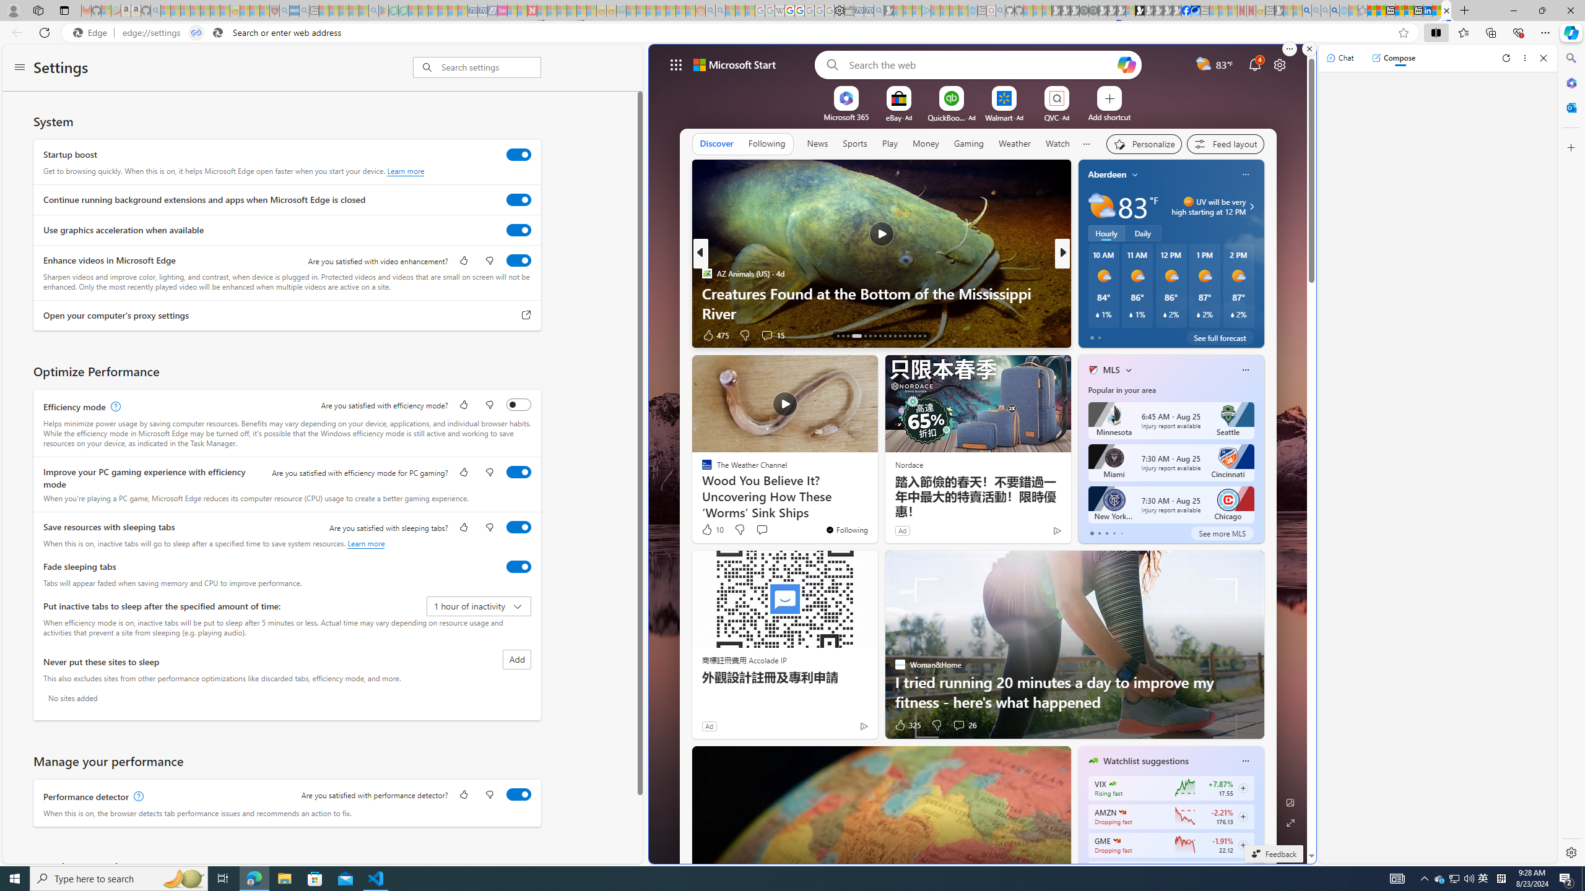 Image resolution: width=1585 pixels, height=891 pixels. Describe the element at coordinates (264, 11) in the screenshot. I see `Local - MSN - Sleeping` at that location.